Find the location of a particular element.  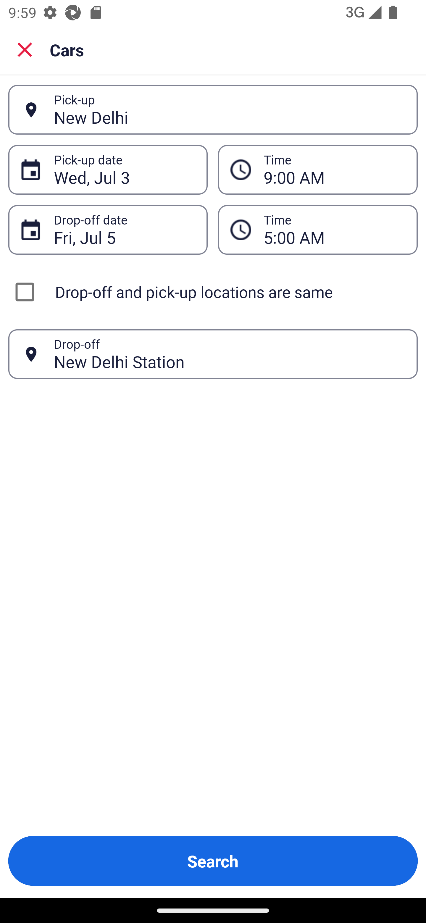

Fri, Jul 5 Drop-off date is located at coordinates (108, 230).